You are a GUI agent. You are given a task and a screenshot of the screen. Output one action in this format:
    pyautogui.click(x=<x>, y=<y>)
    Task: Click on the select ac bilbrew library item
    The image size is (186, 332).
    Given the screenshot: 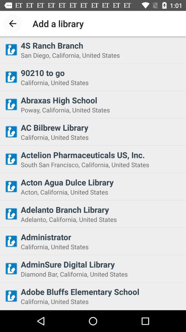 What is the action you would take?
    pyautogui.click(x=101, y=127)
    